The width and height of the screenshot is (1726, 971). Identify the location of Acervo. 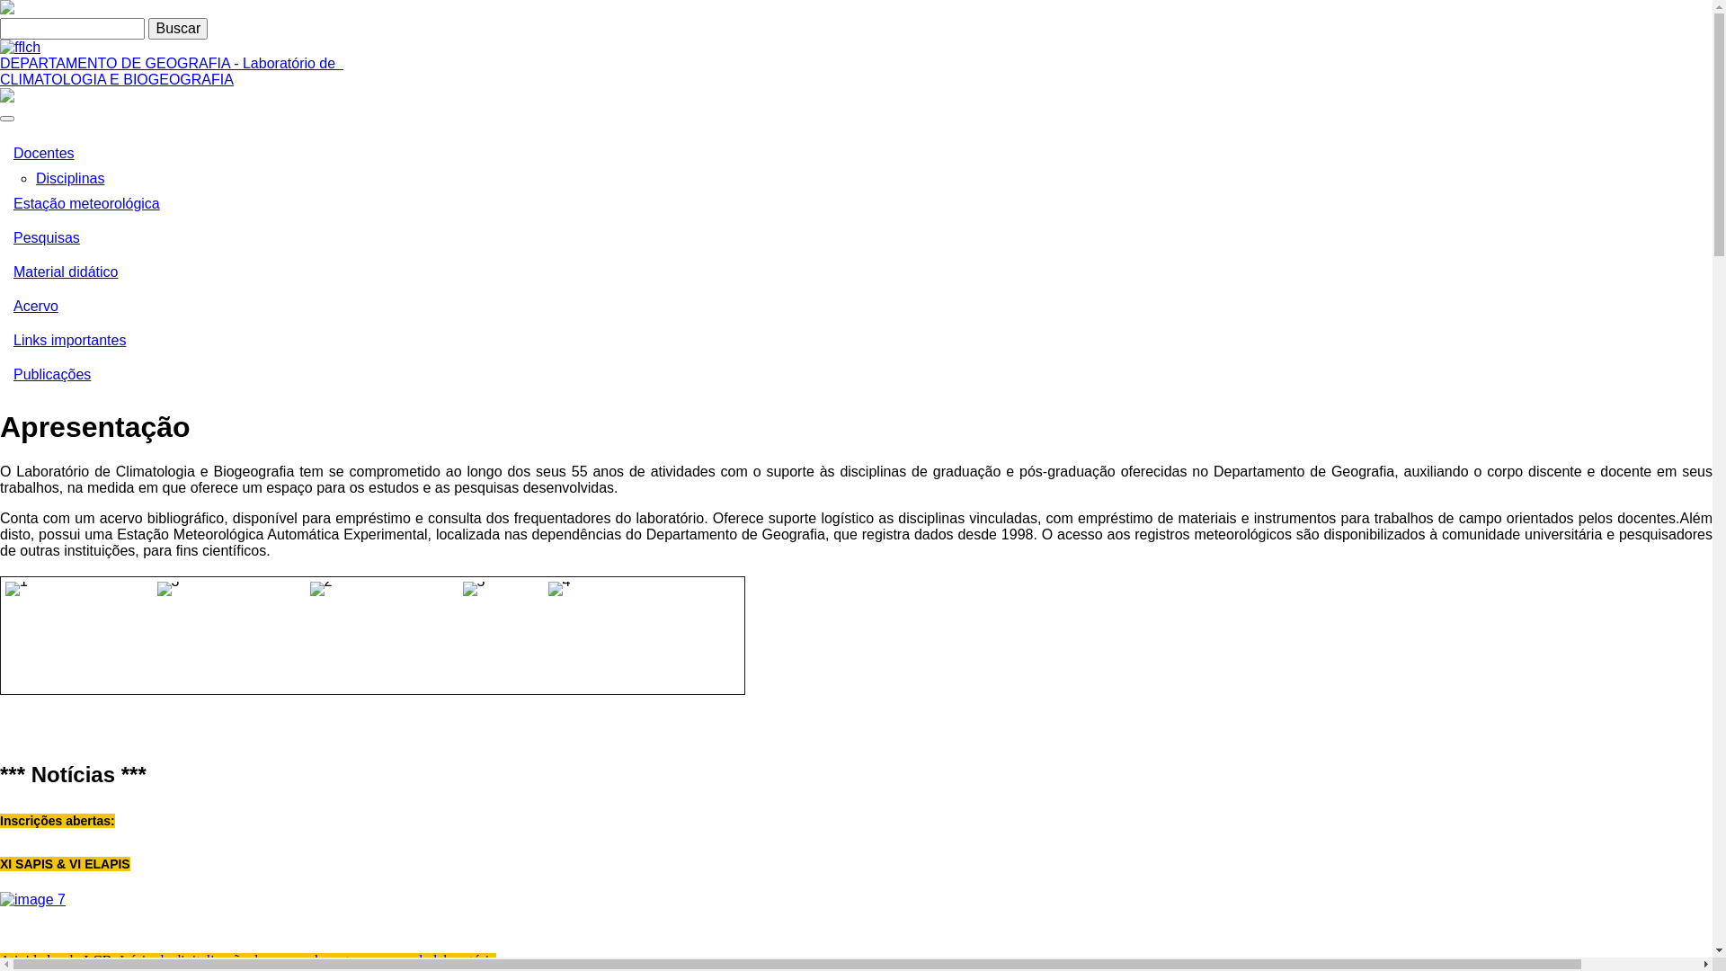
(856, 307).